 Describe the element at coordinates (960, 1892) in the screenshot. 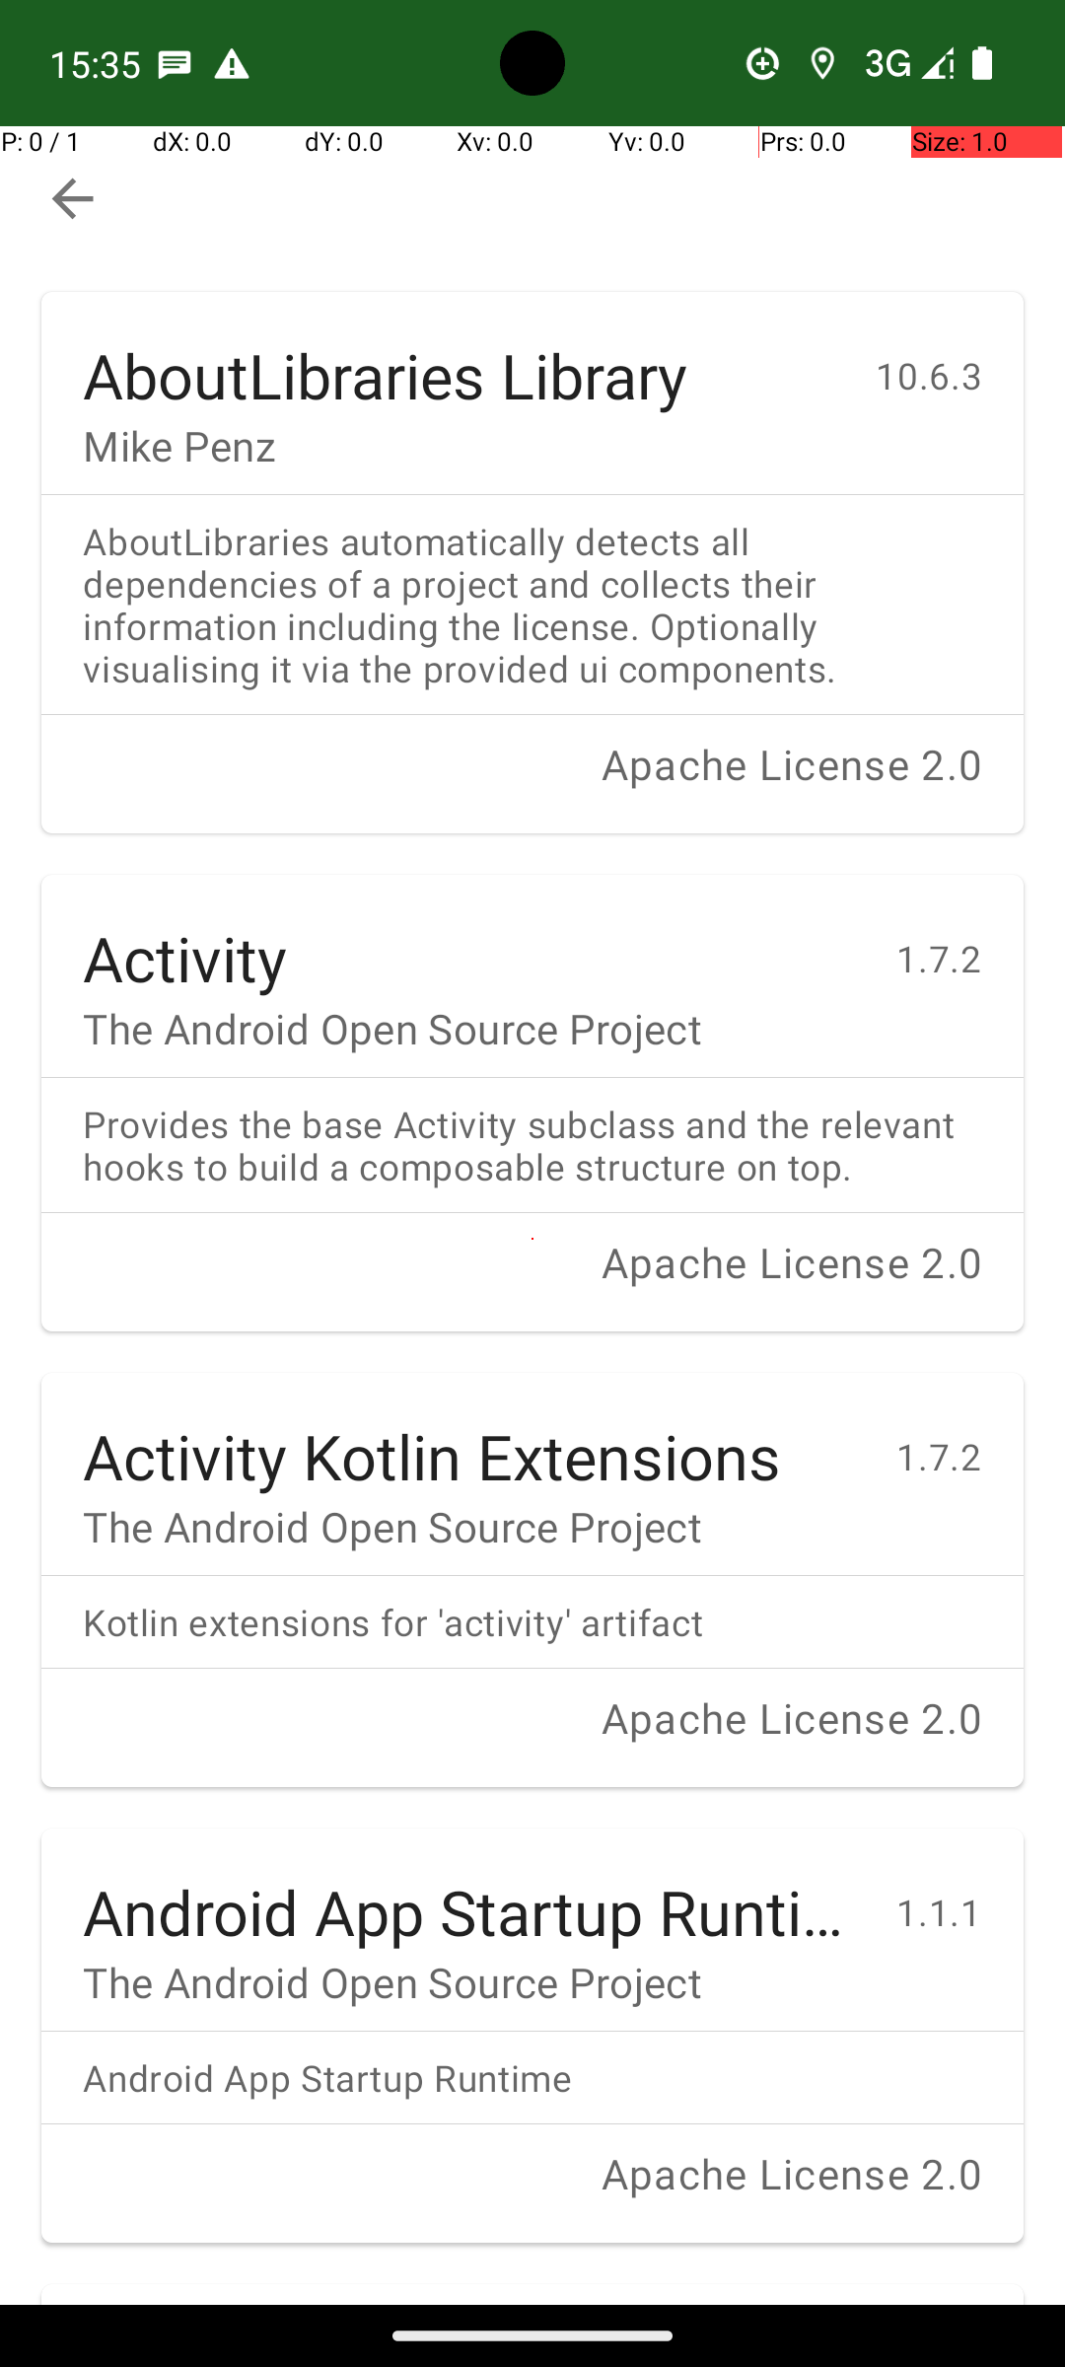

I see `1.1.1` at that location.